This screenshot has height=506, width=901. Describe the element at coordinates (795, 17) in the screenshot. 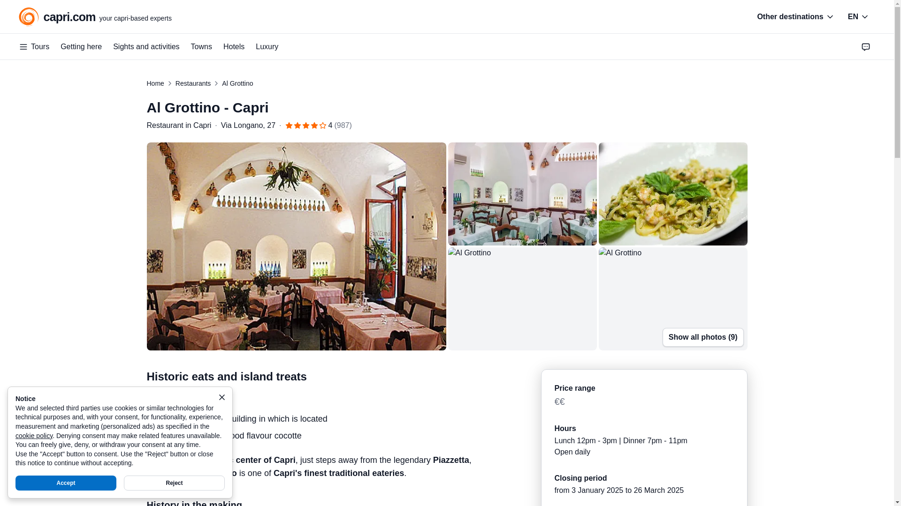

I see `Tours` at that location.